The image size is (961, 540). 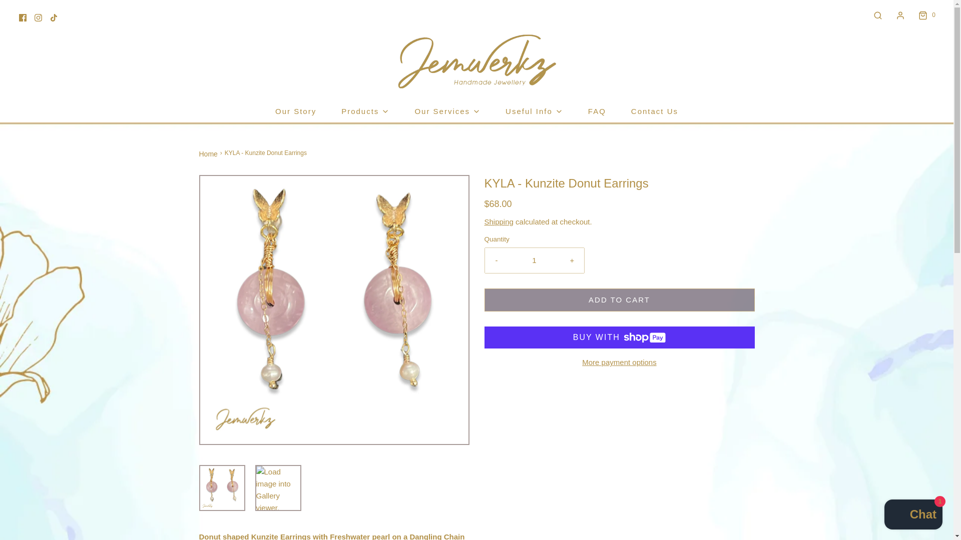 I want to click on Instagram icon, so click(x=38, y=18).